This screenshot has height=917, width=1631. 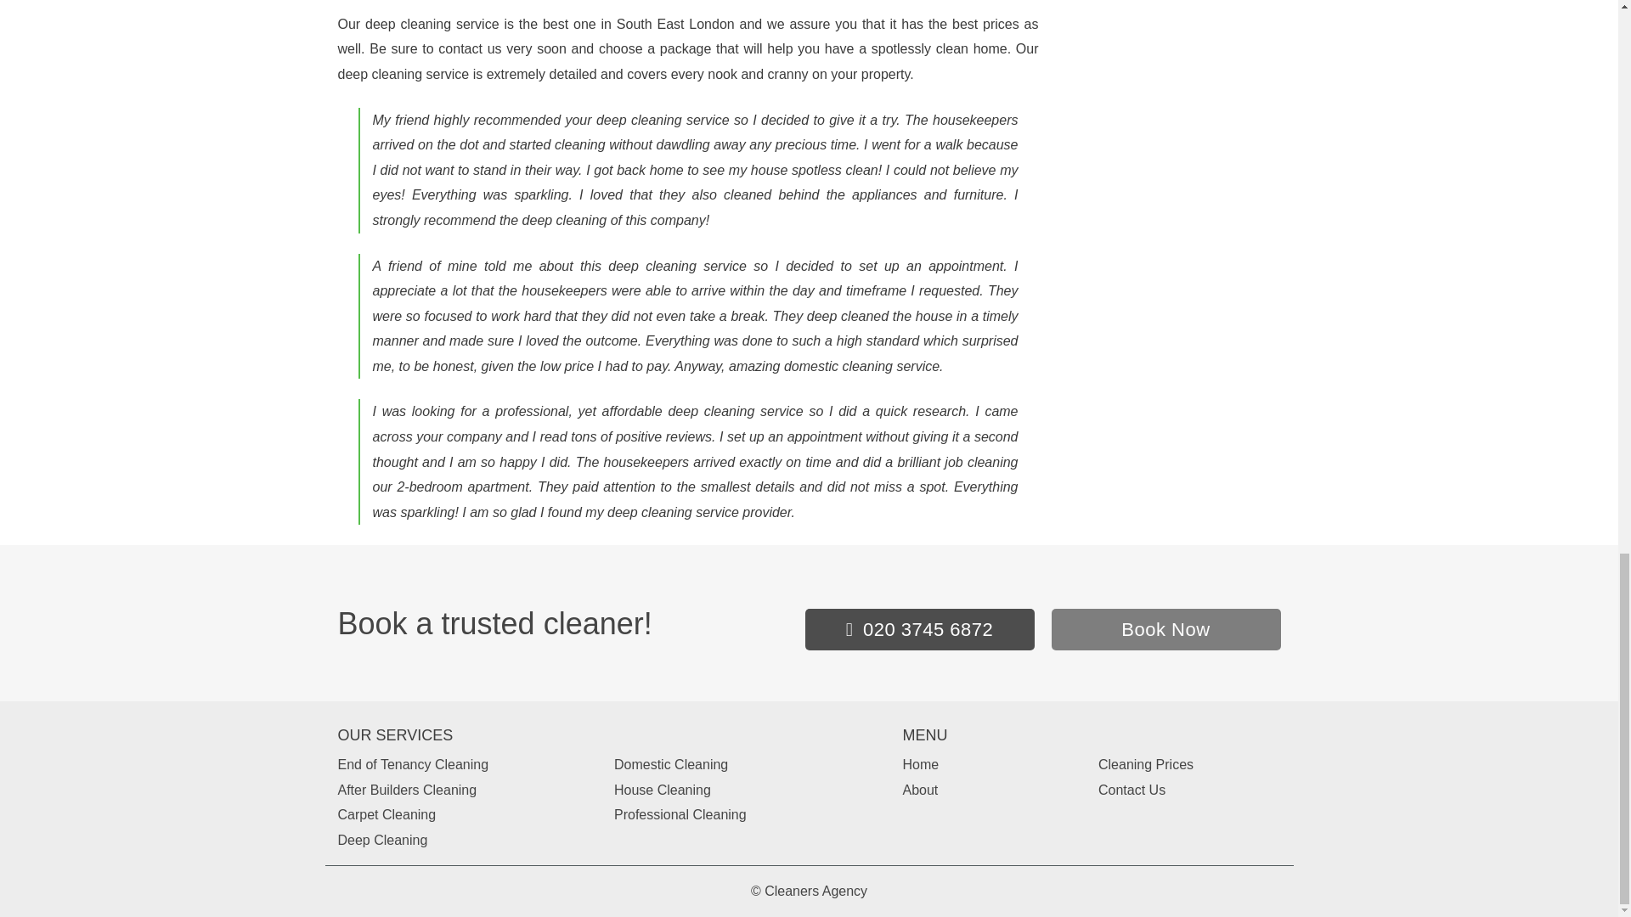 I want to click on 020 3745 6872, so click(x=919, y=629).